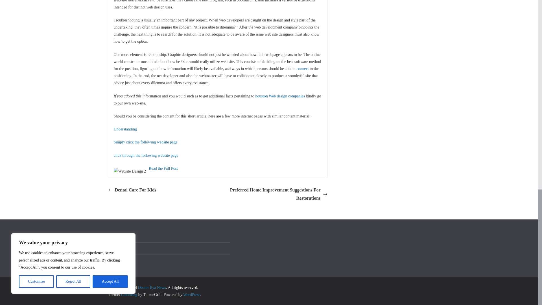  Describe the element at coordinates (152, 287) in the screenshot. I see `Doctor Eya News` at that location.